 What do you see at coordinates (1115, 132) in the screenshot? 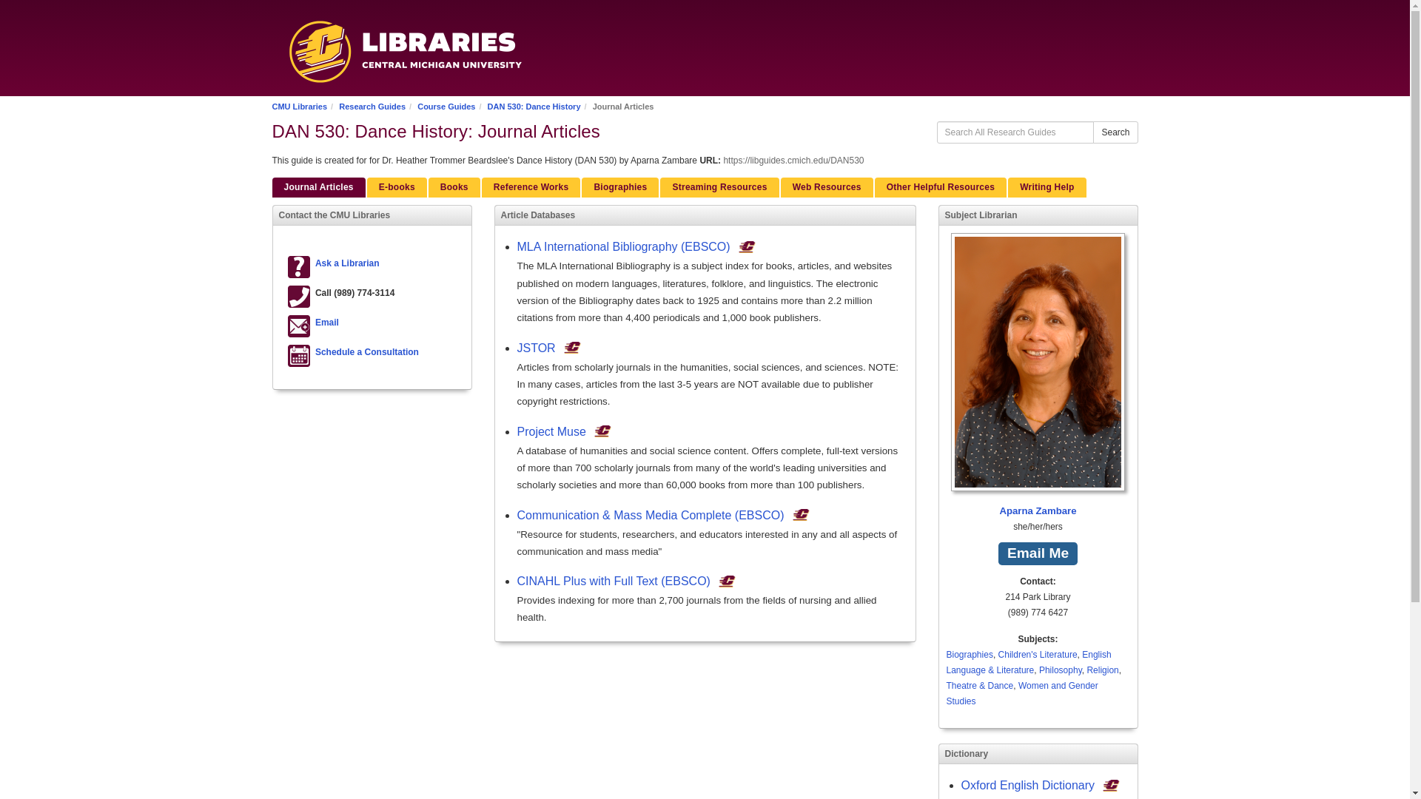
I see `Search` at bounding box center [1115, 132].